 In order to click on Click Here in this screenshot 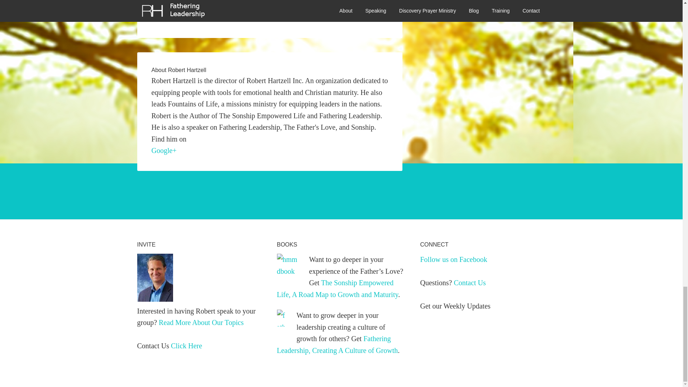, I will do `click(186, 345)`.